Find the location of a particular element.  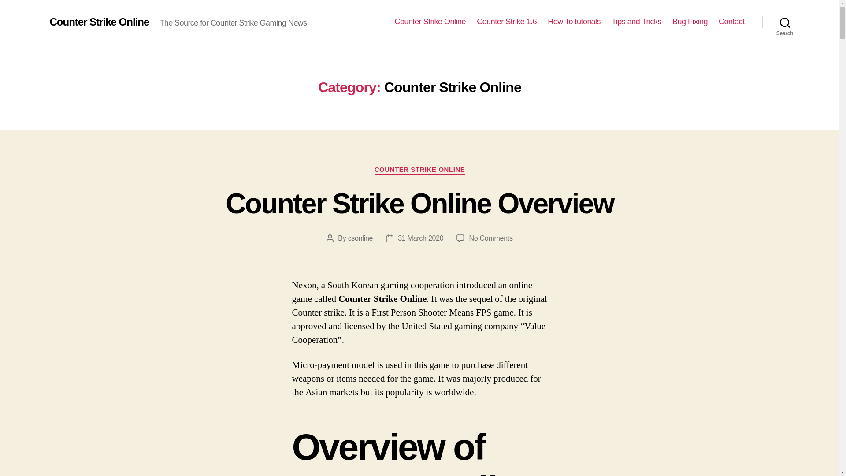

31 March 2020 is located at coordinates (420, 238).